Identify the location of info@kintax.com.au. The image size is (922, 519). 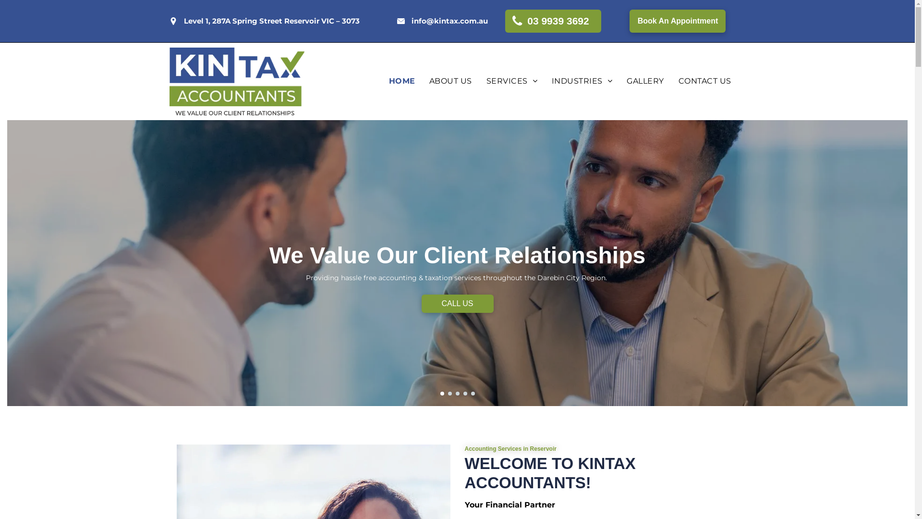
(449, 21).